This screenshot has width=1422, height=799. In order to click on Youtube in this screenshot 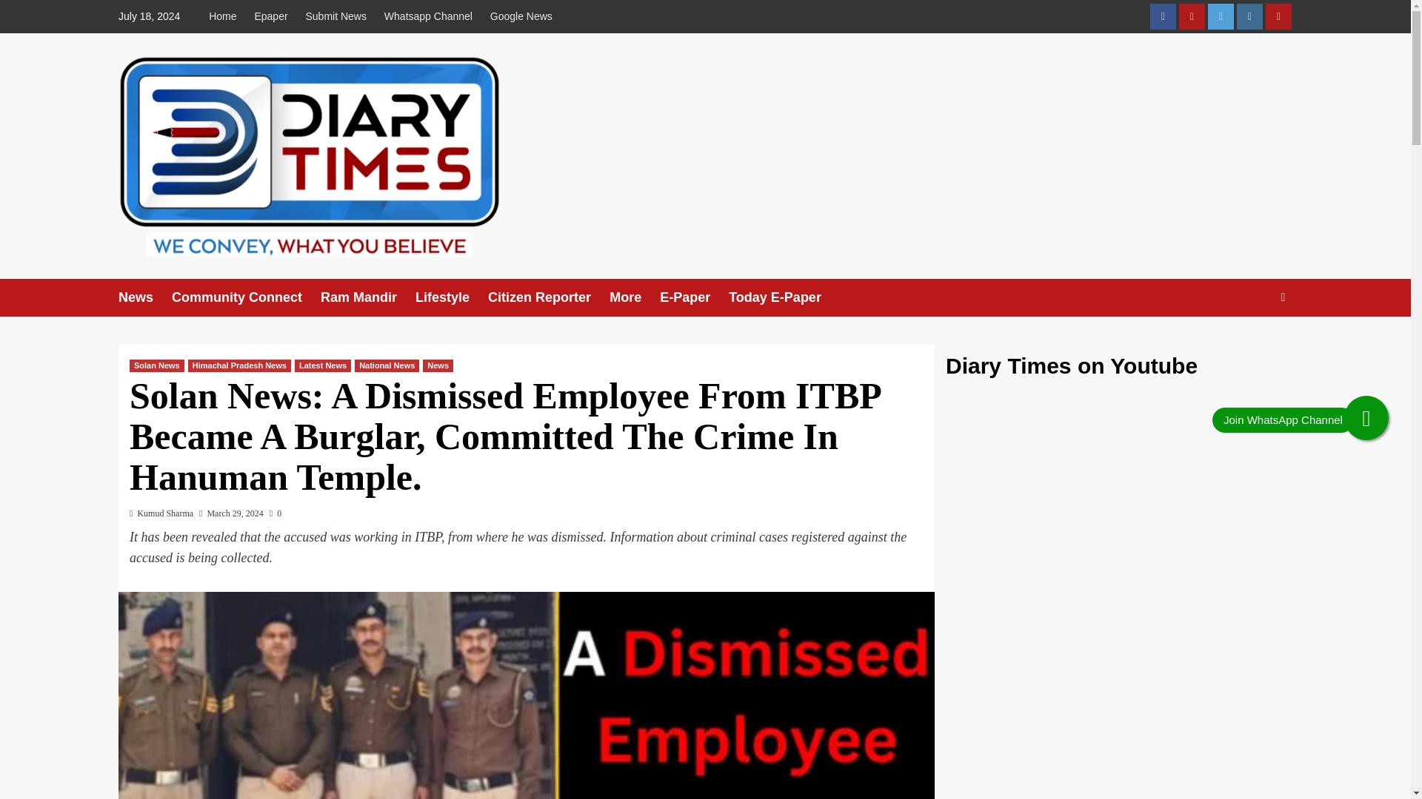, I will do `click(1191, 16)`.